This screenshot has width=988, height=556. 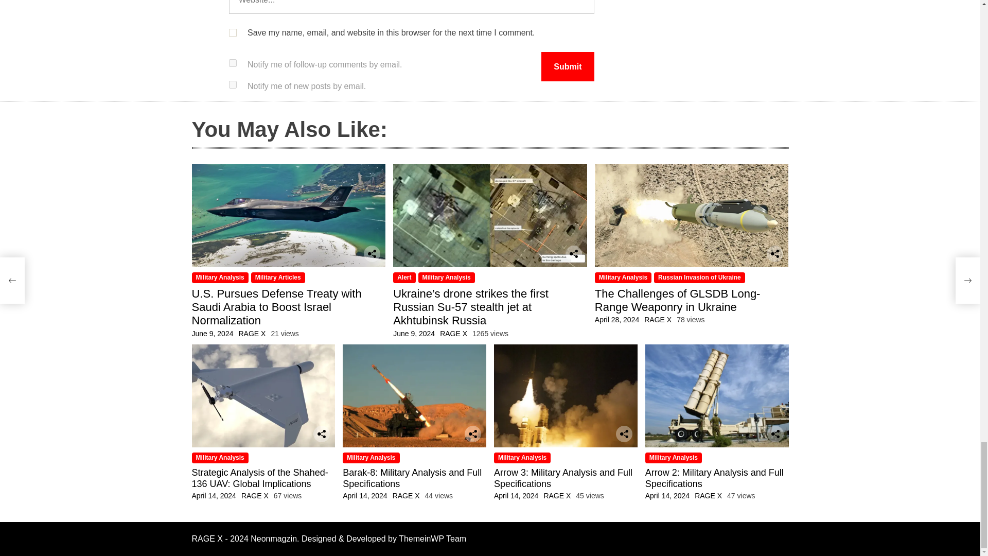 I want to click on subscribe, so click(x=232, y=63).